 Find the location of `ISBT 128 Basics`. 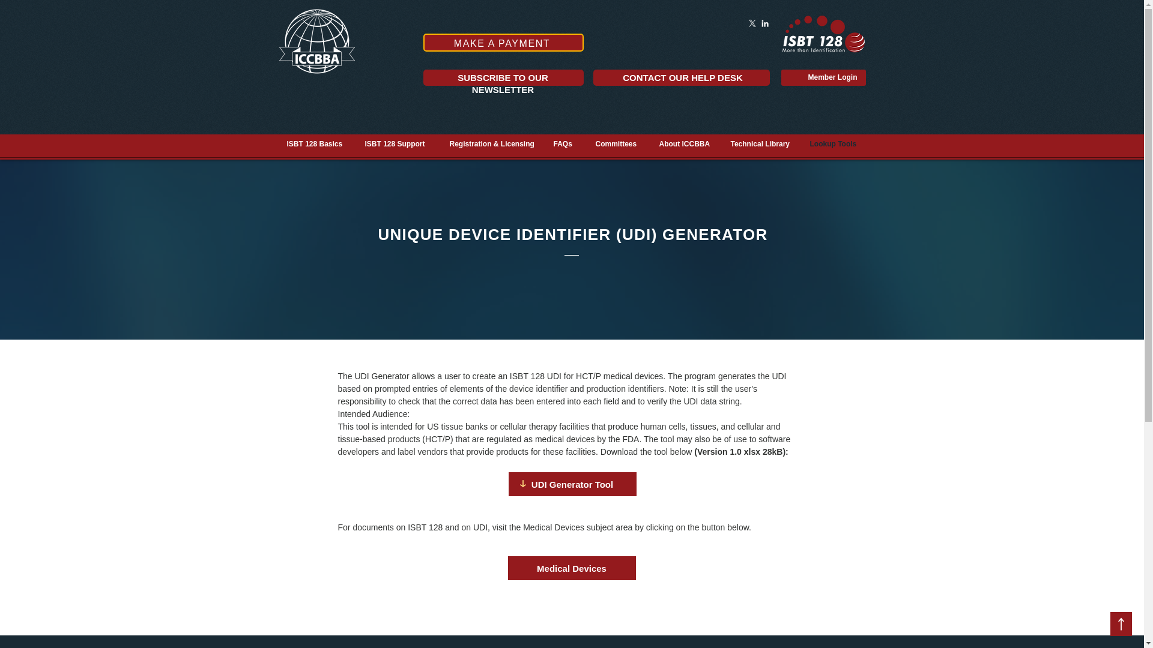

ISBT 128 Basics is located at coordinates (316, 144).